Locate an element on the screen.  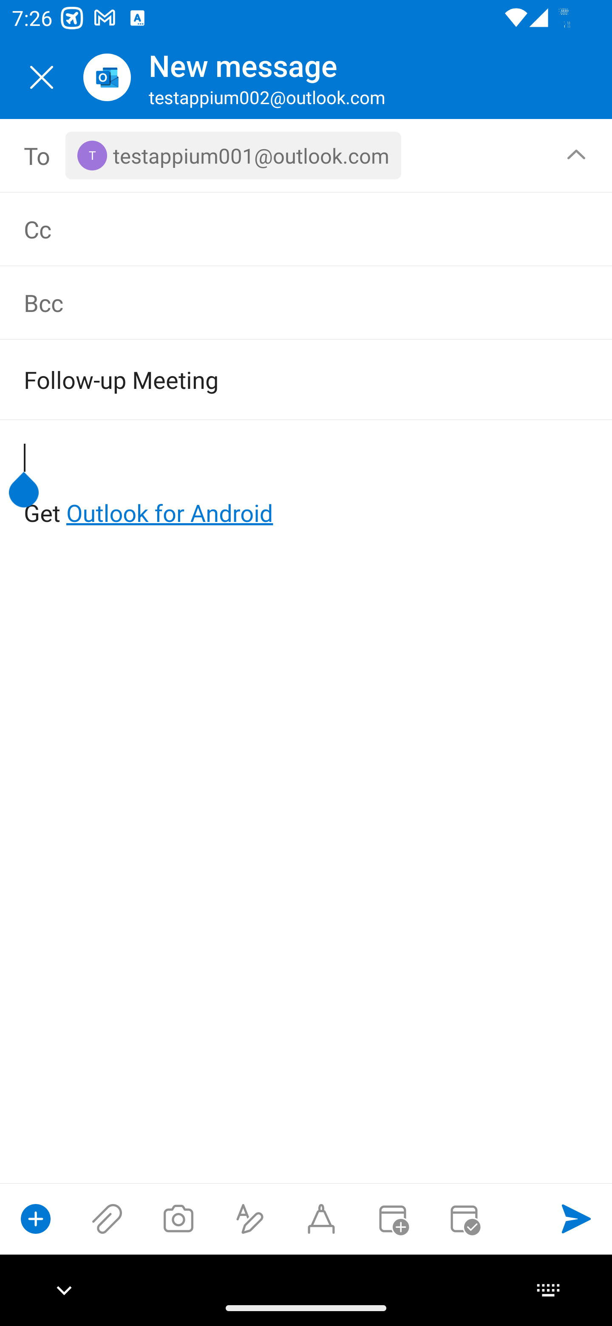
Follow-up Meeting is located at coordinates (282, 379).